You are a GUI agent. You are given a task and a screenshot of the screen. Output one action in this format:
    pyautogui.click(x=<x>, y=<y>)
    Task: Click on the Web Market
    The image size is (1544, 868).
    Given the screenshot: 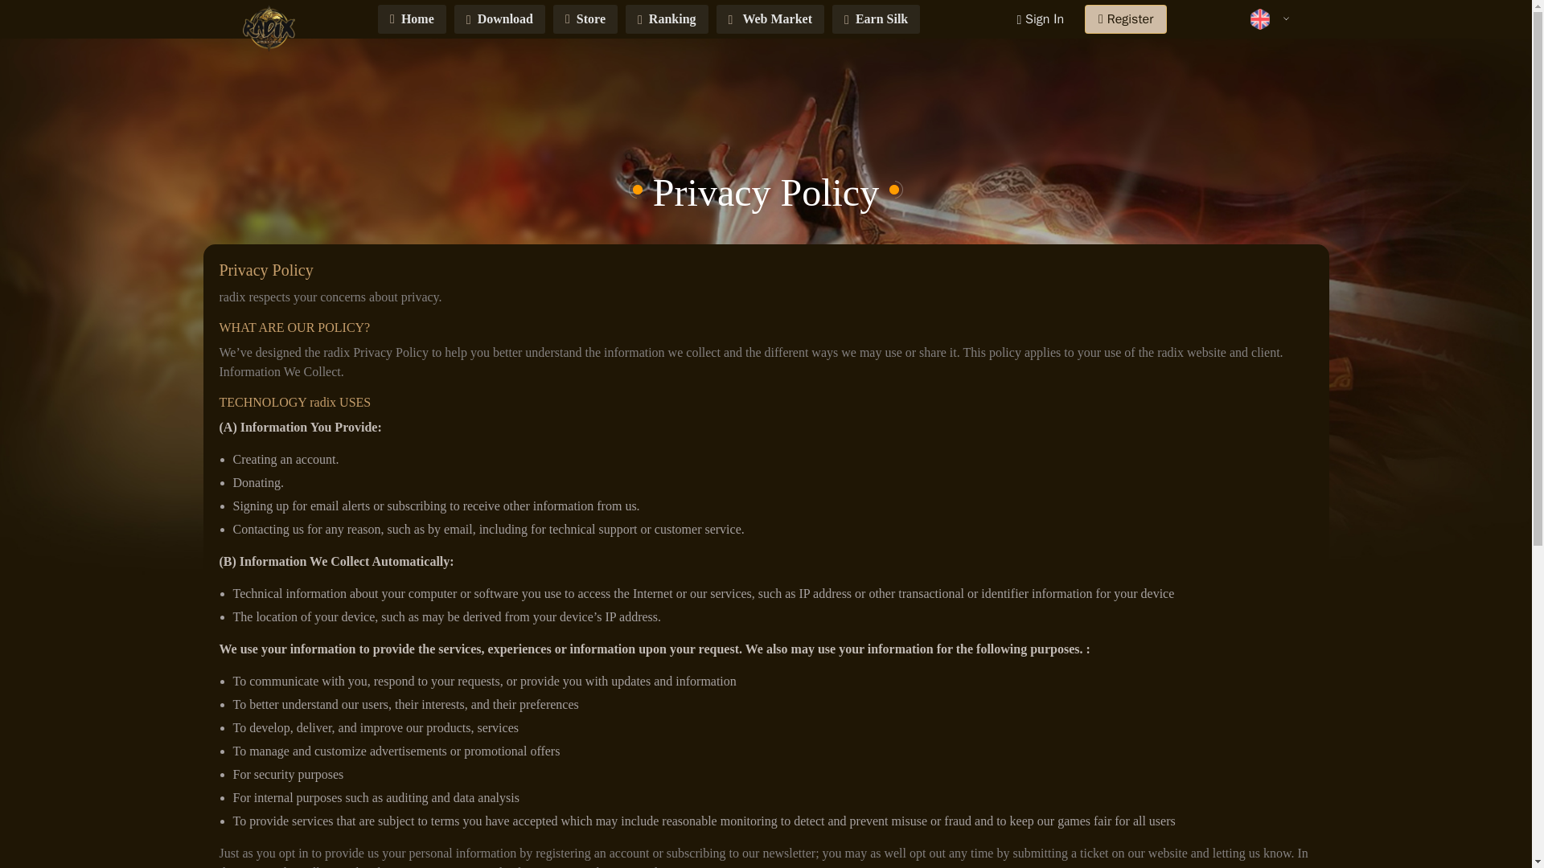 What is the action you would take?
    pyautogui.click(x=770, y=19)
    